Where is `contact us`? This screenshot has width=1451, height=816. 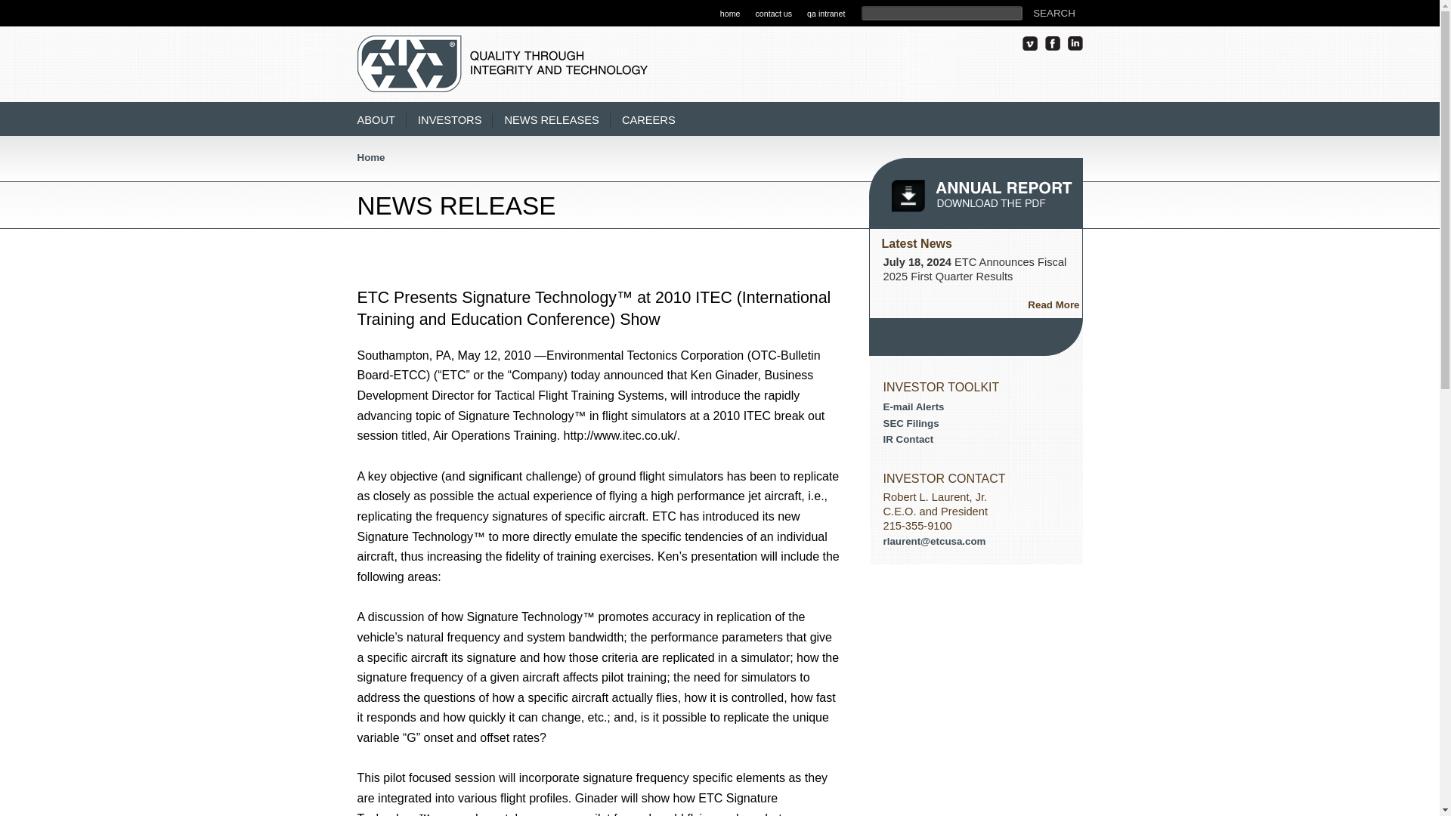 contact us is located at coordinates (773, 14).